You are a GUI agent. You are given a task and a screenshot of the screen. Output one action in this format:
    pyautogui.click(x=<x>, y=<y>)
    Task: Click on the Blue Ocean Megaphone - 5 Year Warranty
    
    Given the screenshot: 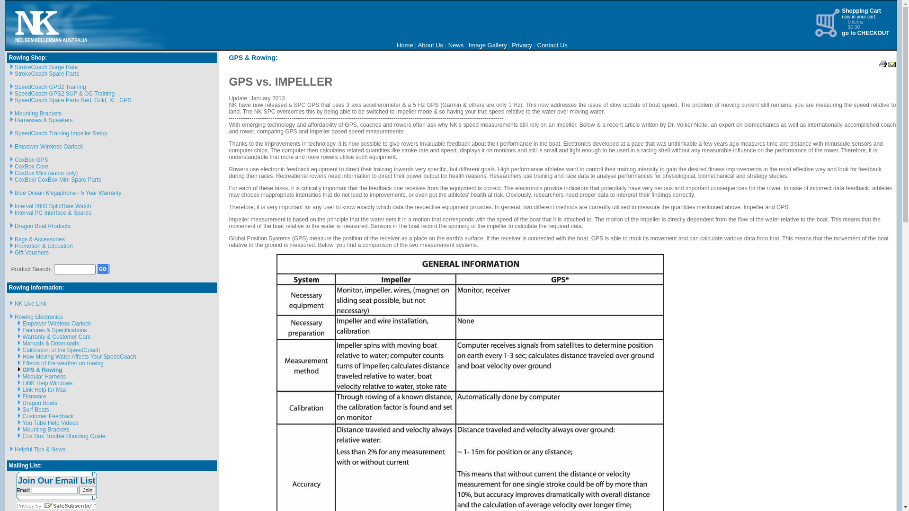 What is the action you would take?
    pyautogui.click(x=68, y=193)
    